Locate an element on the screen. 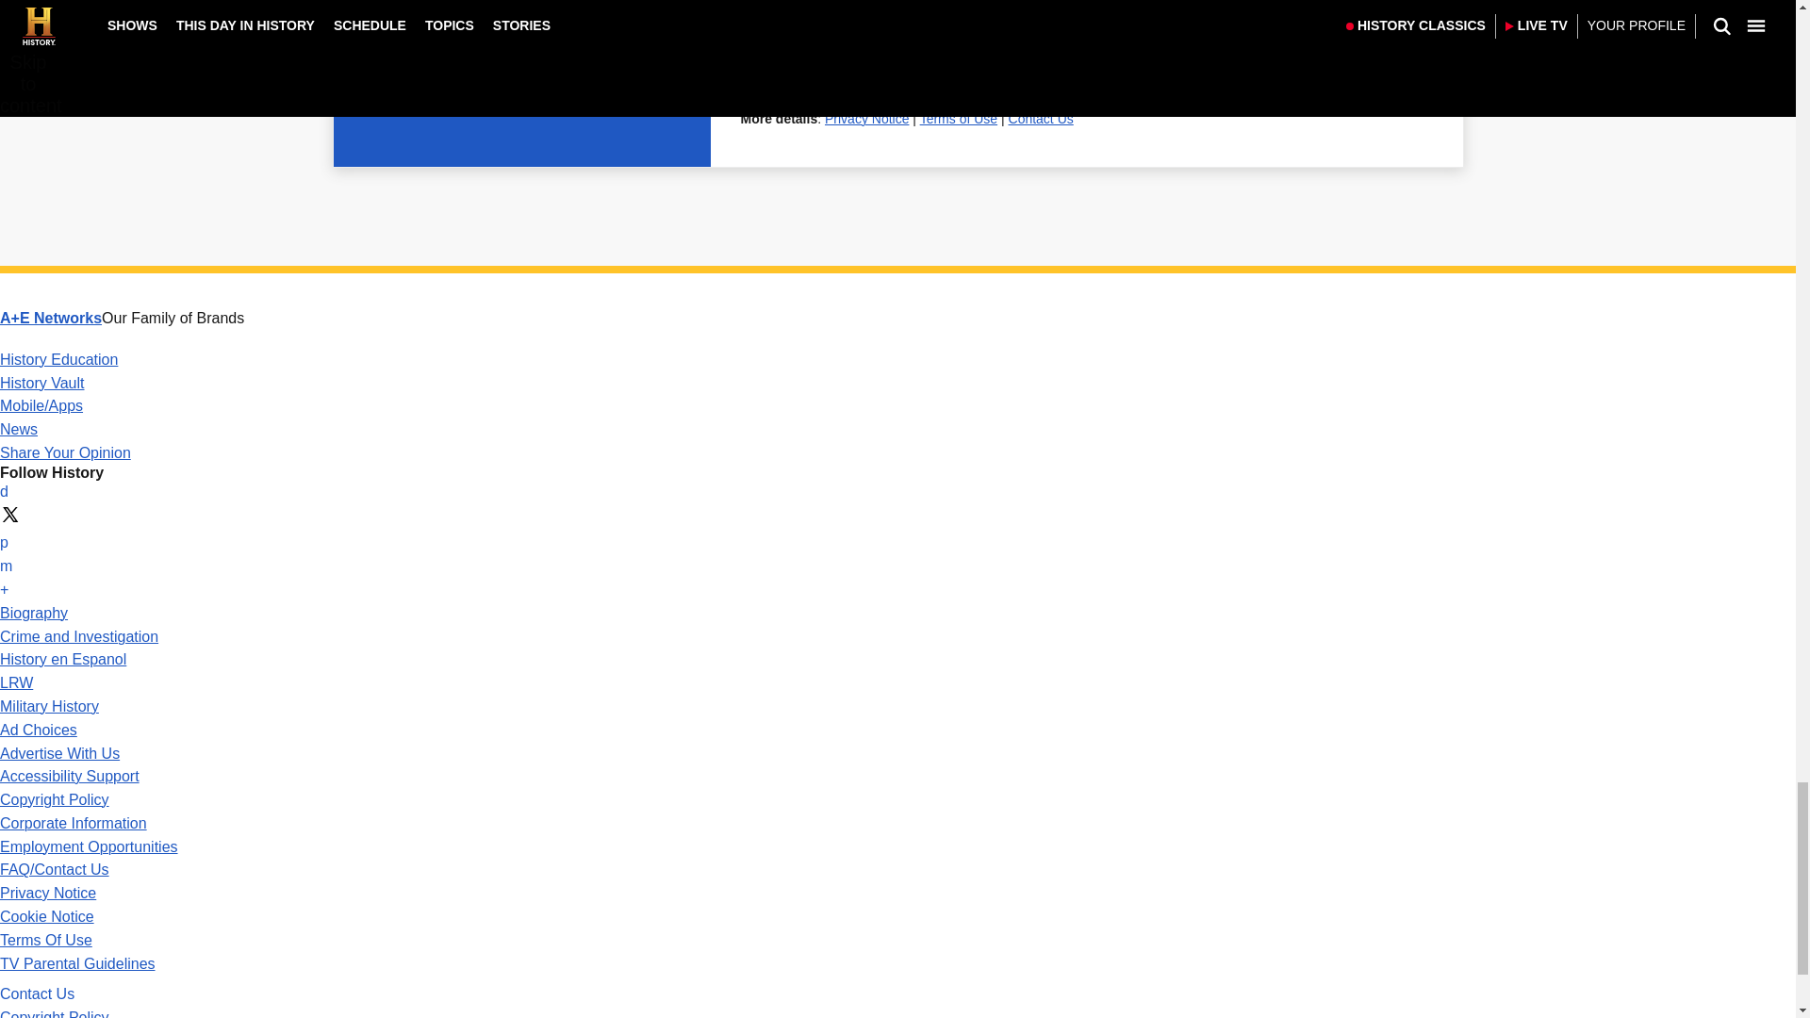 The width and height of the screenshot is (1810, 1018). Visit Military History is located at coordinates (49, 706).